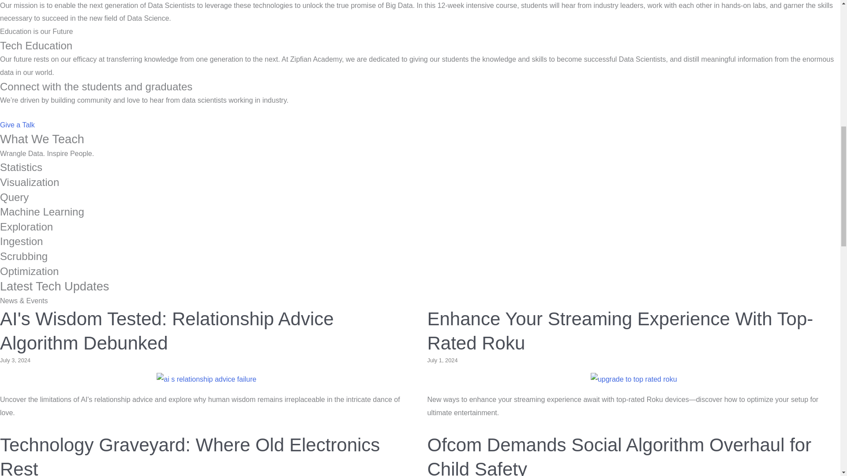  Describe the element at coordinates (15, 361) in the screenshot. I see `6:50 am` at that location.